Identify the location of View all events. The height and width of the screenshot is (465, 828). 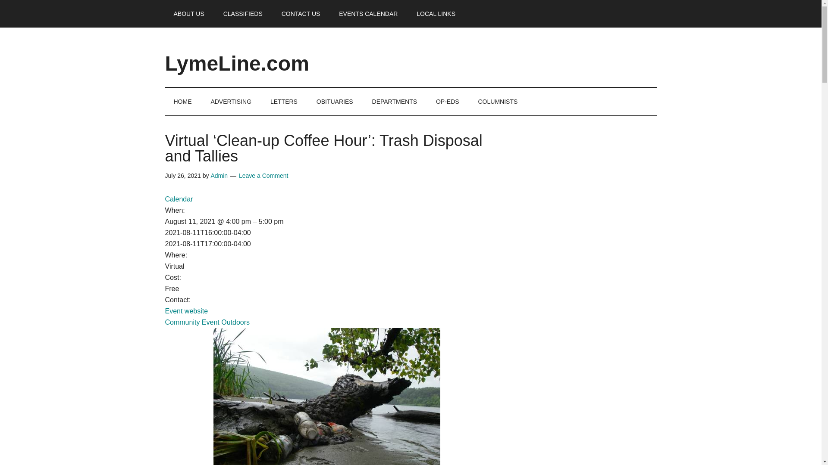
(179, 199).